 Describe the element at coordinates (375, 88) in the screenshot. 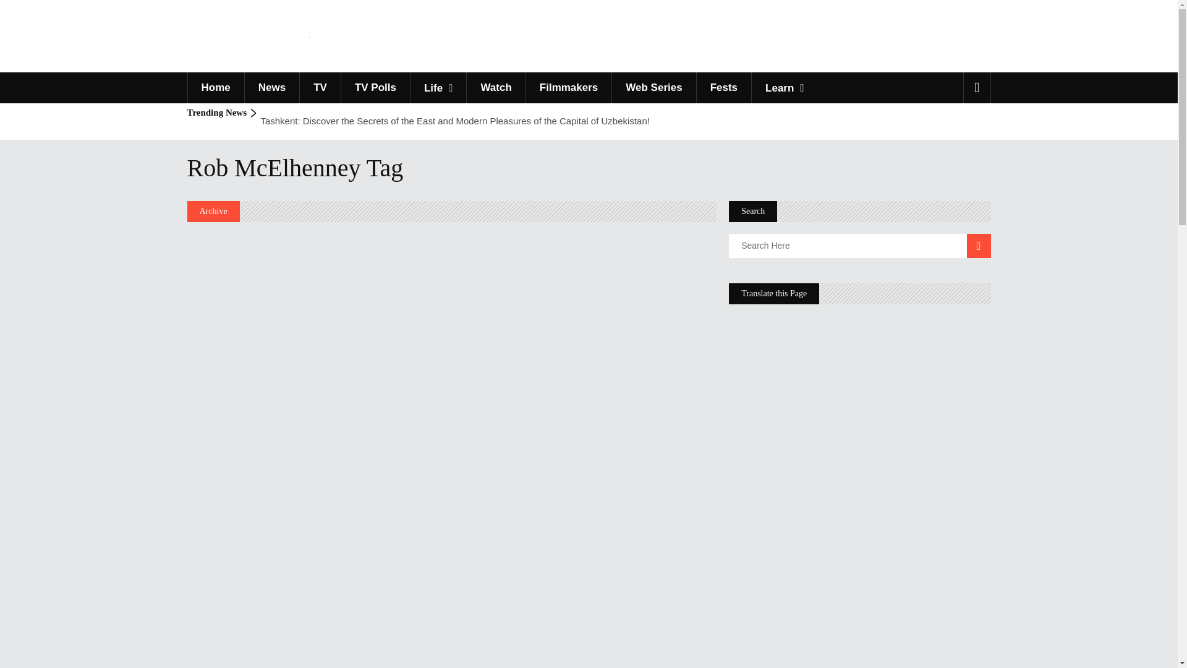

I see `TV Polls` at that location.